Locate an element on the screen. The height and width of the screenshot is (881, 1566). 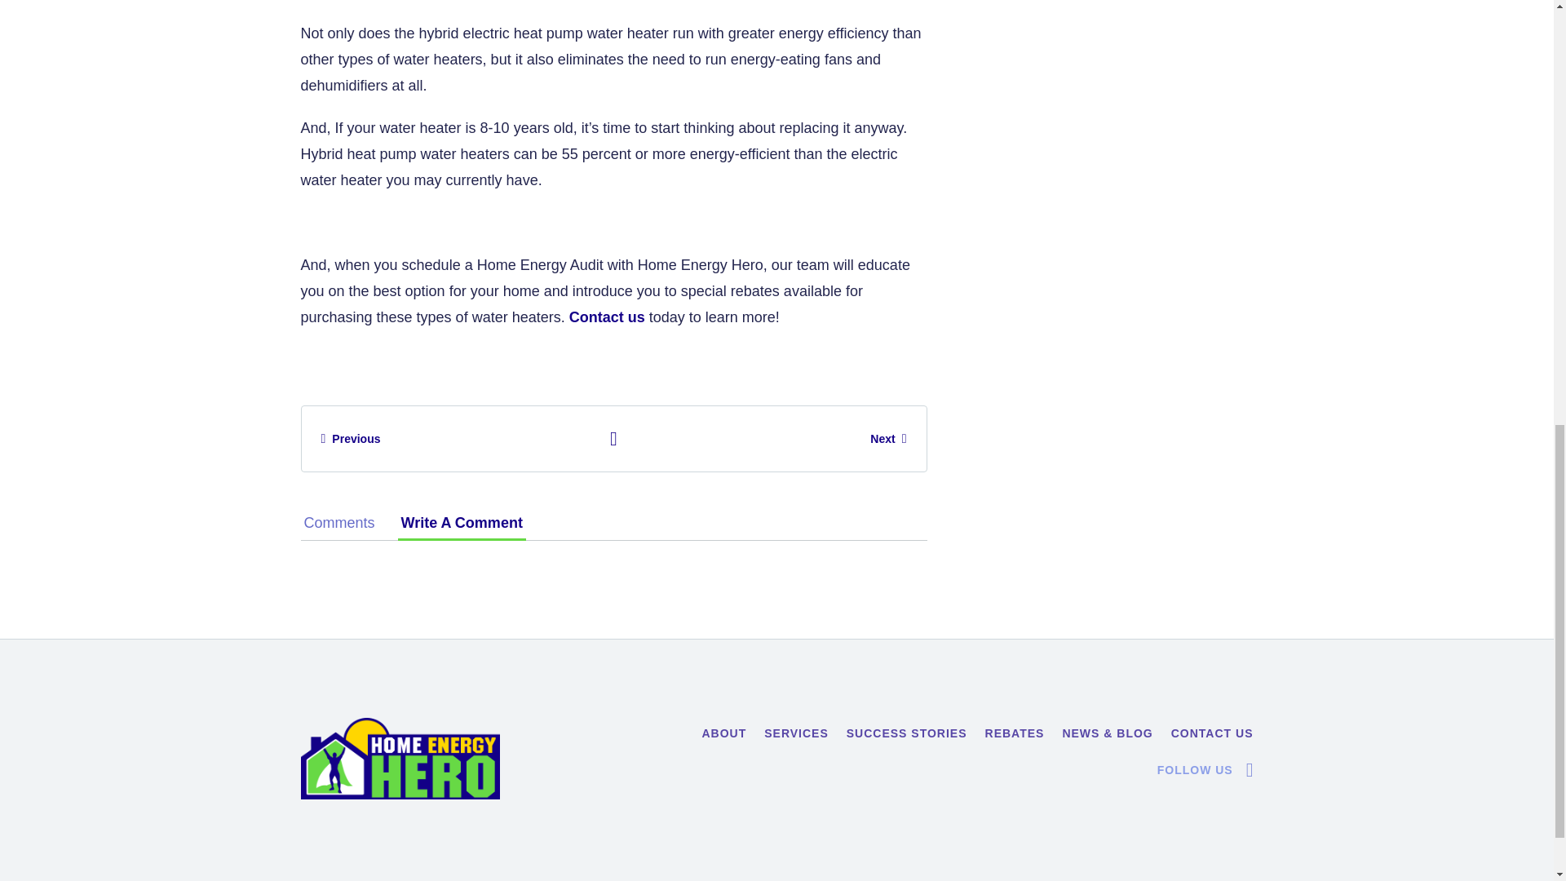
SUCCESS STORIES is located at coordinates (907, 733).